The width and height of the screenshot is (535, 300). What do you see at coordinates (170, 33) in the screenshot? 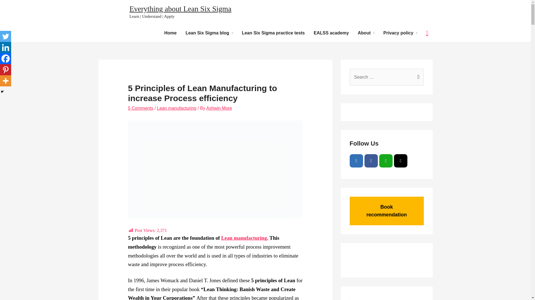
I see `Home` at bounding box center [170, 33].